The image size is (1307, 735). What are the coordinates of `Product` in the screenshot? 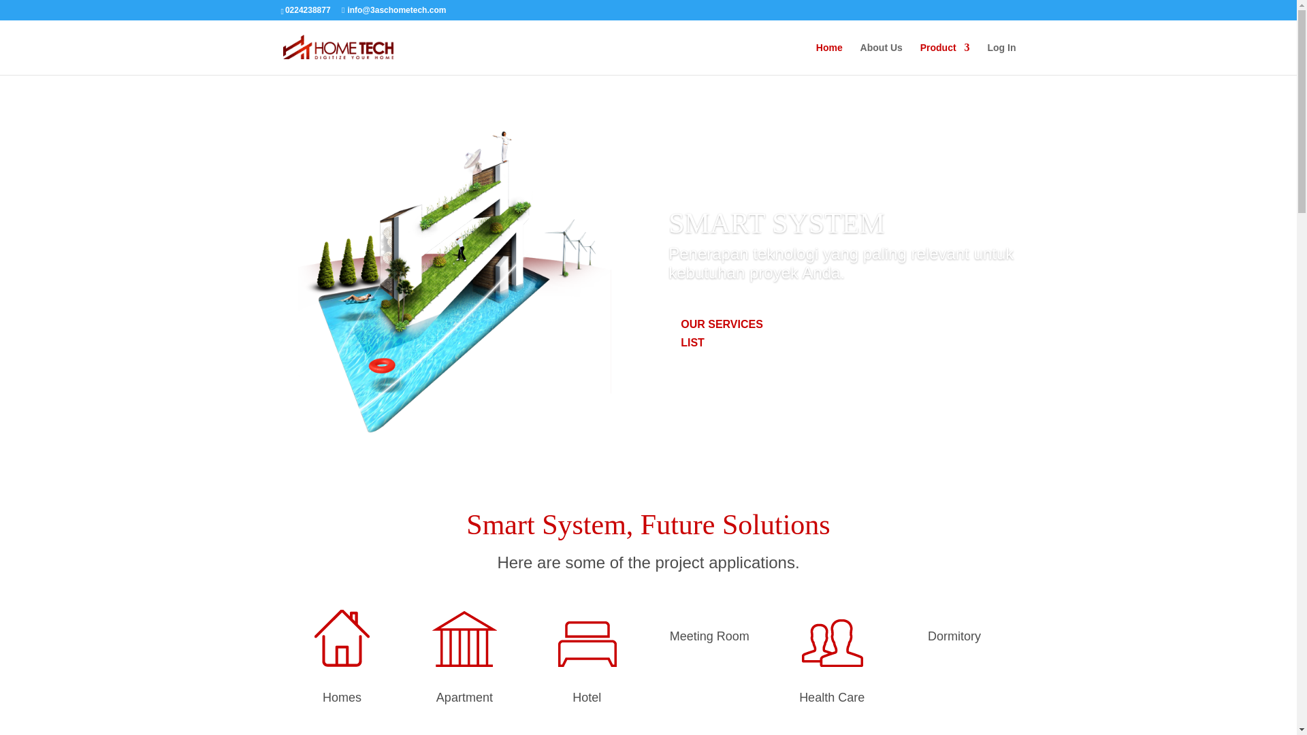 It's located at (945, 59).